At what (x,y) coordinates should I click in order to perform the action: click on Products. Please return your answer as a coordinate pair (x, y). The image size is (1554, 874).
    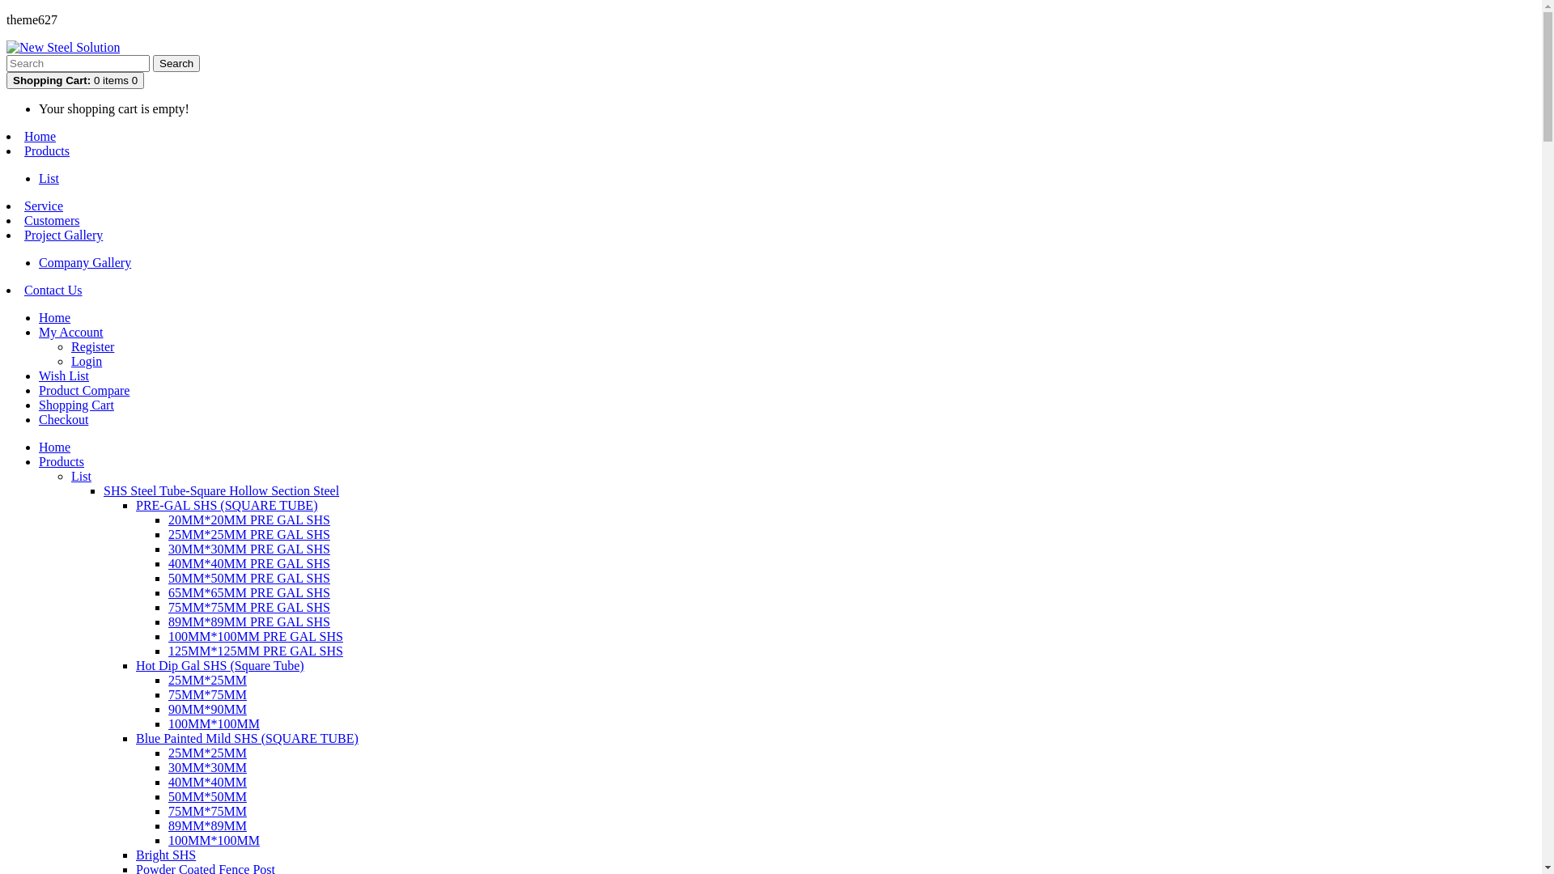
    Looking at the image, I should click on (47, 151).